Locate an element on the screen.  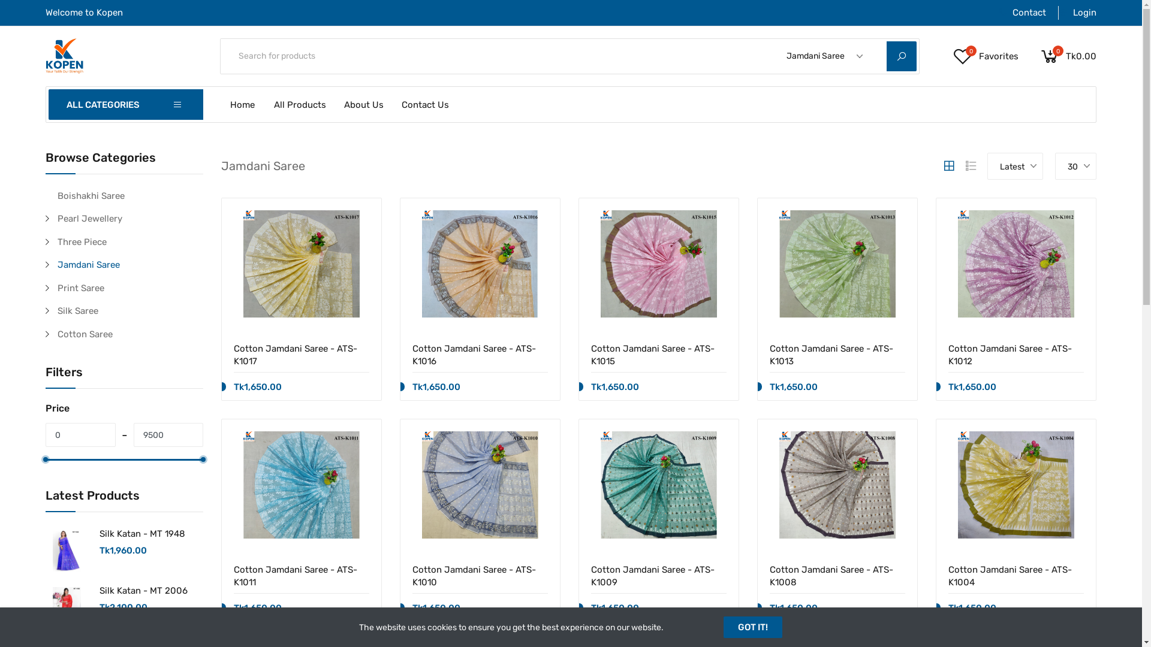
Cotton Jamdani Saree - ATS-K1004 is located at coordinates (1016, 575).